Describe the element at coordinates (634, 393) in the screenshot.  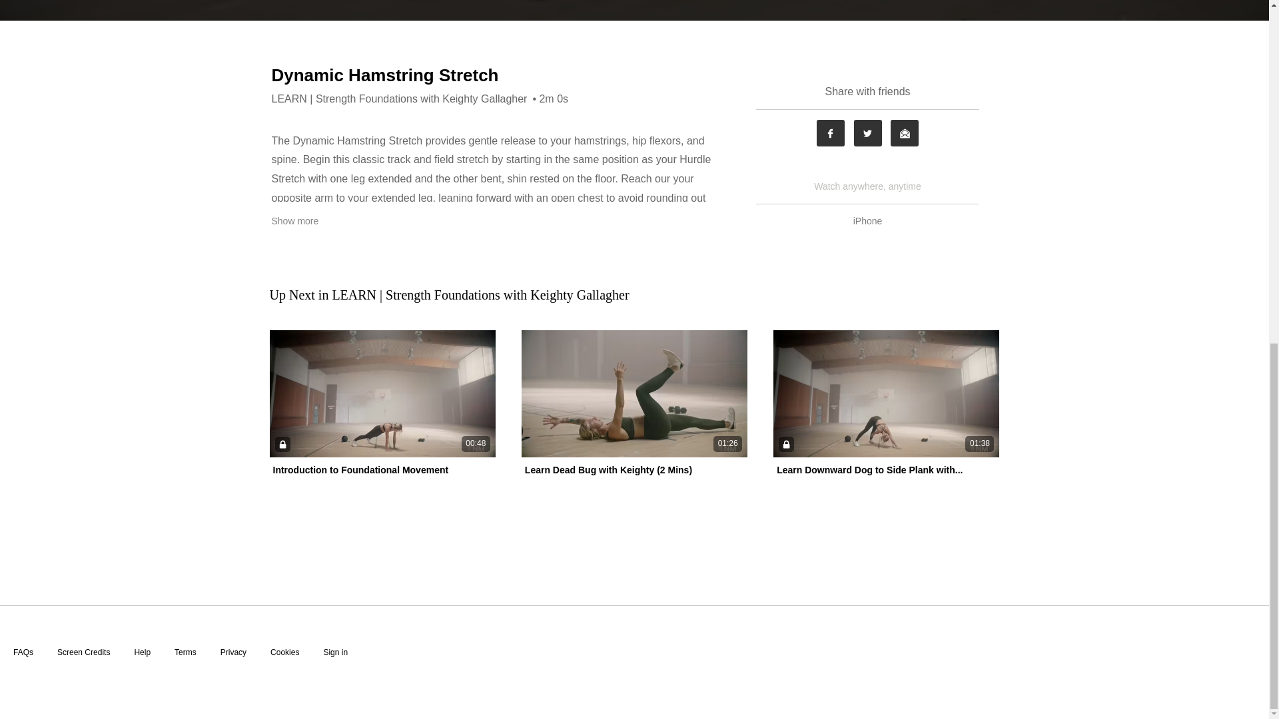
I see `01:26` at that location.